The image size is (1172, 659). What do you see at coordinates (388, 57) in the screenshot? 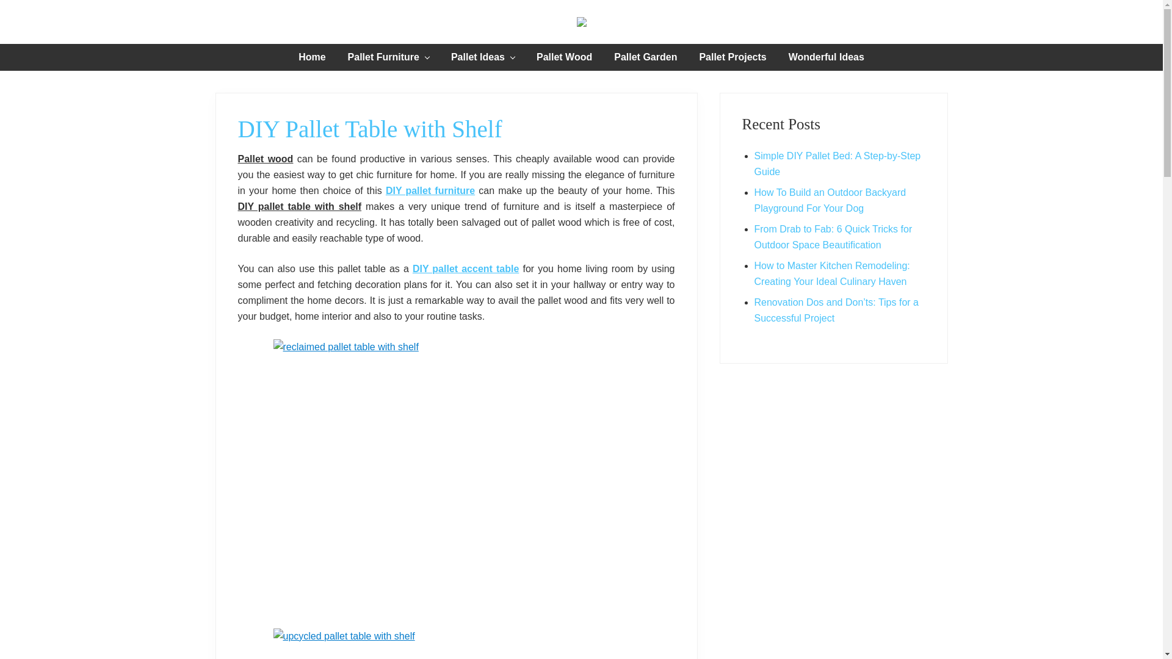
I see `Pallet Furniture` at bounding box center [388, 57].